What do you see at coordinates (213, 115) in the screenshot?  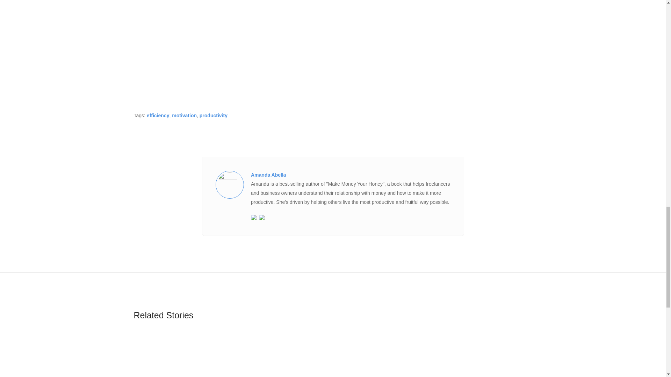 I see `productivity` at bounding box center [213, 115].